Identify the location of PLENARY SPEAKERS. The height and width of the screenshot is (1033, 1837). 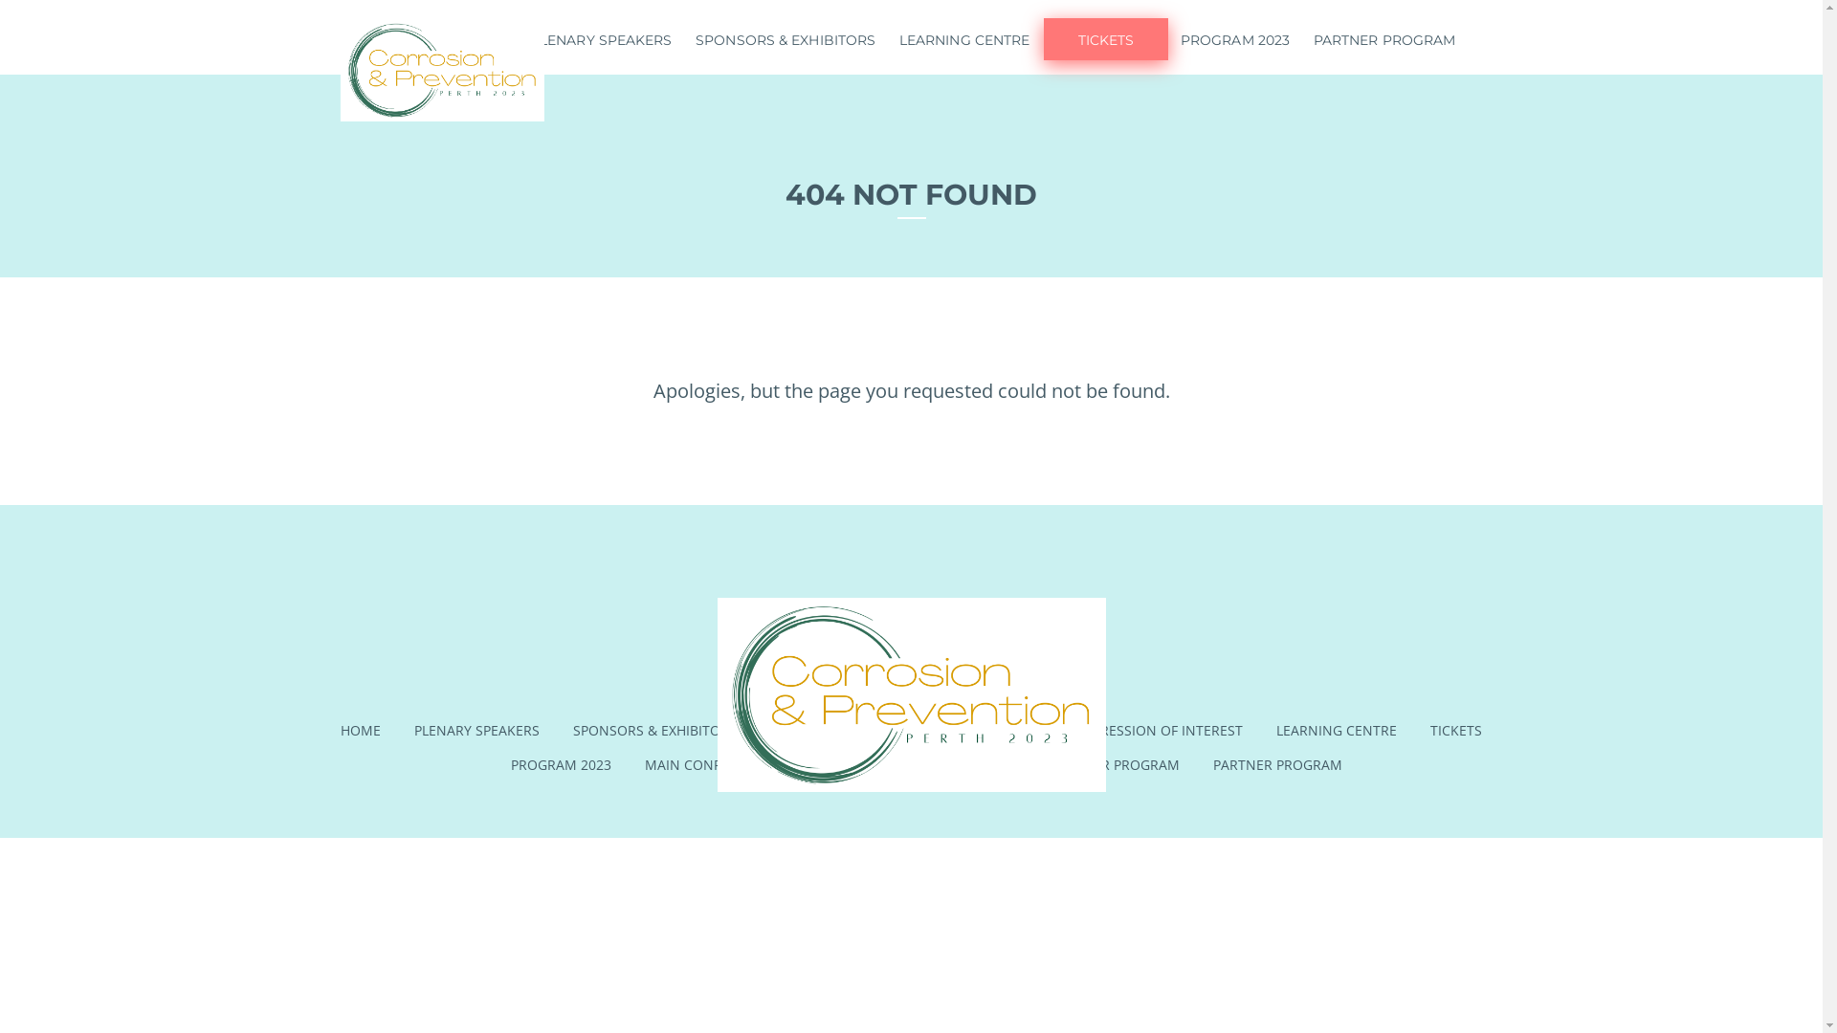
(476, 731).